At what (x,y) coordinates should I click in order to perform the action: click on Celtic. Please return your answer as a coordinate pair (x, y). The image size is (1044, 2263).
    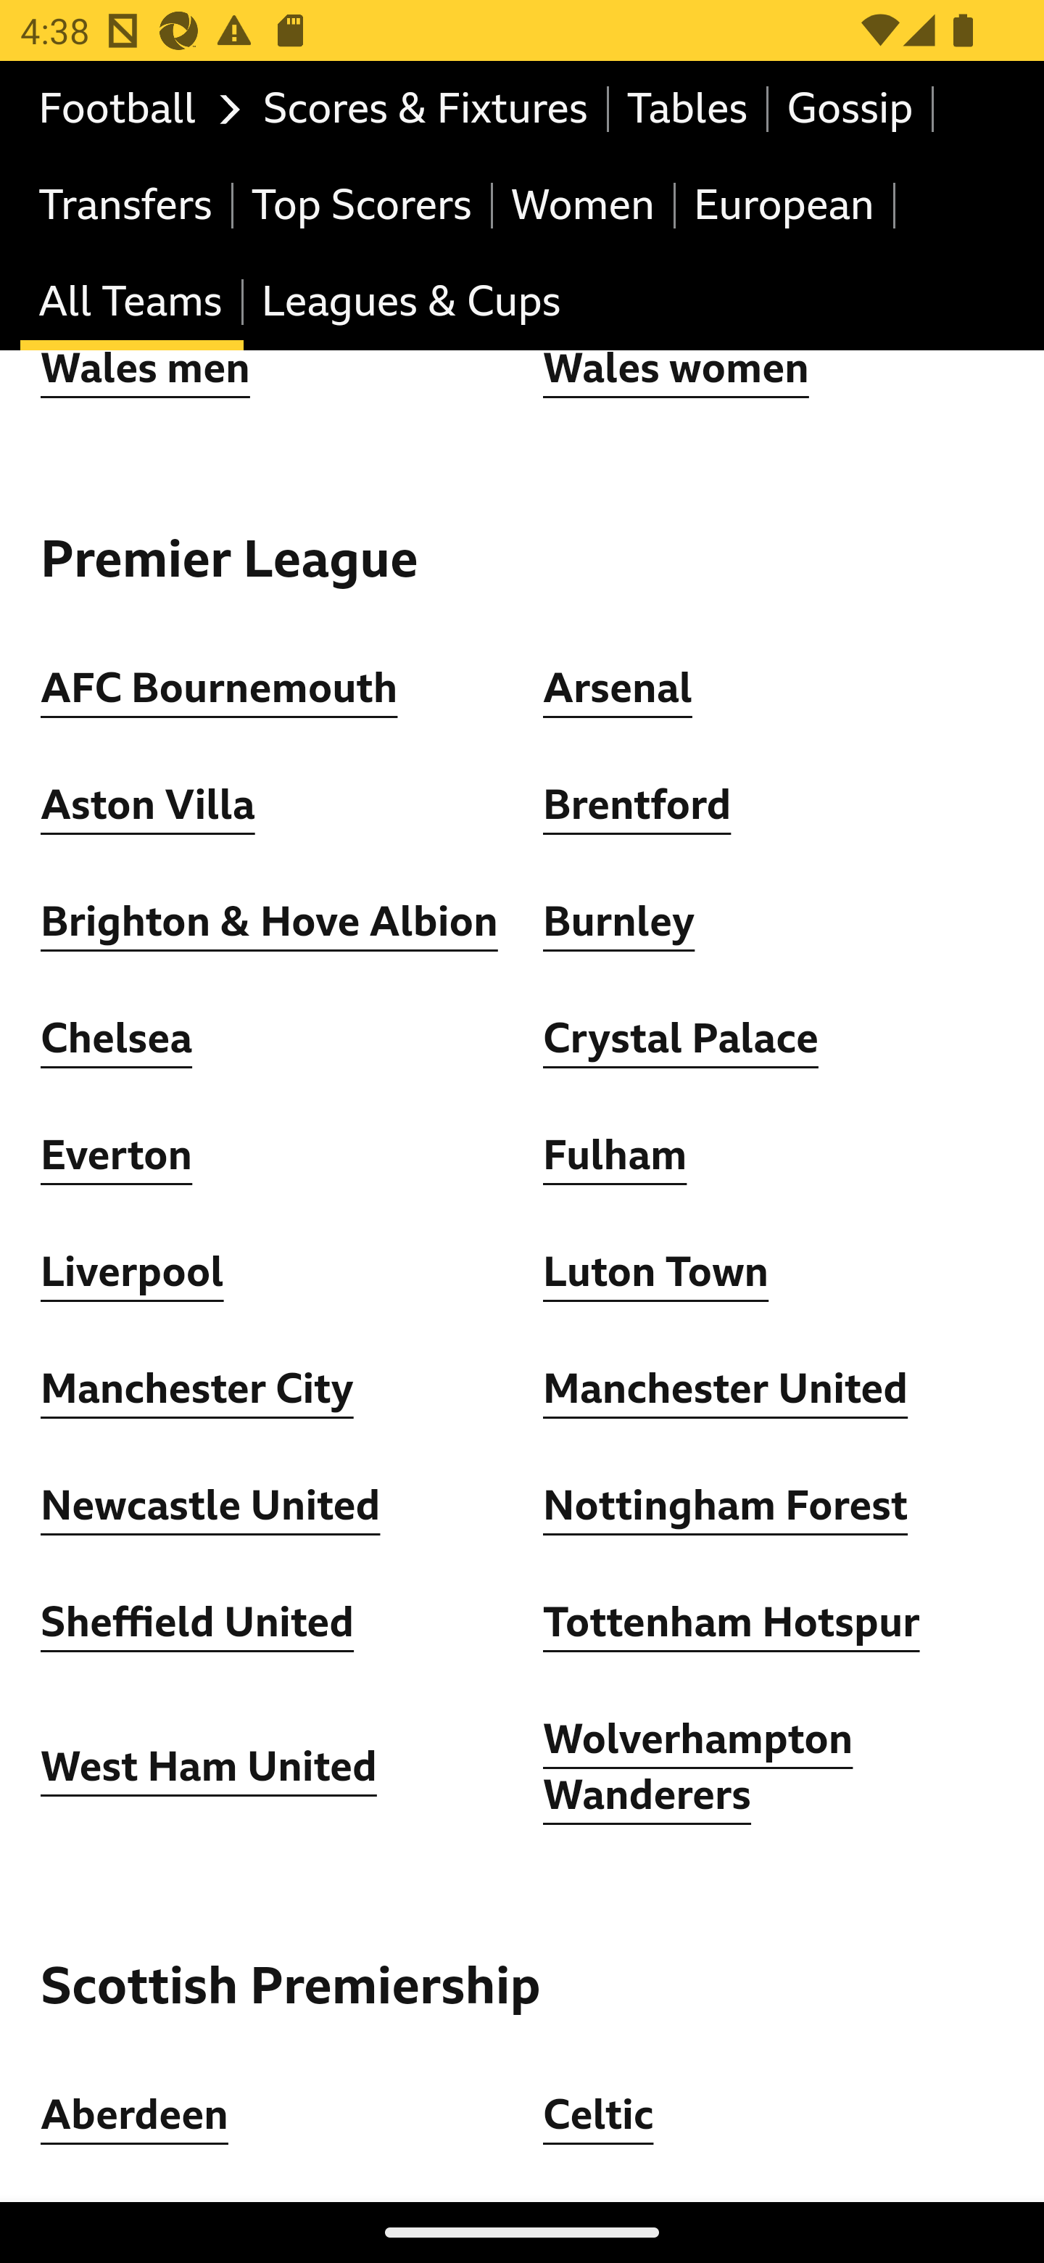
    Looking at the image, I should click on (598, 2116).